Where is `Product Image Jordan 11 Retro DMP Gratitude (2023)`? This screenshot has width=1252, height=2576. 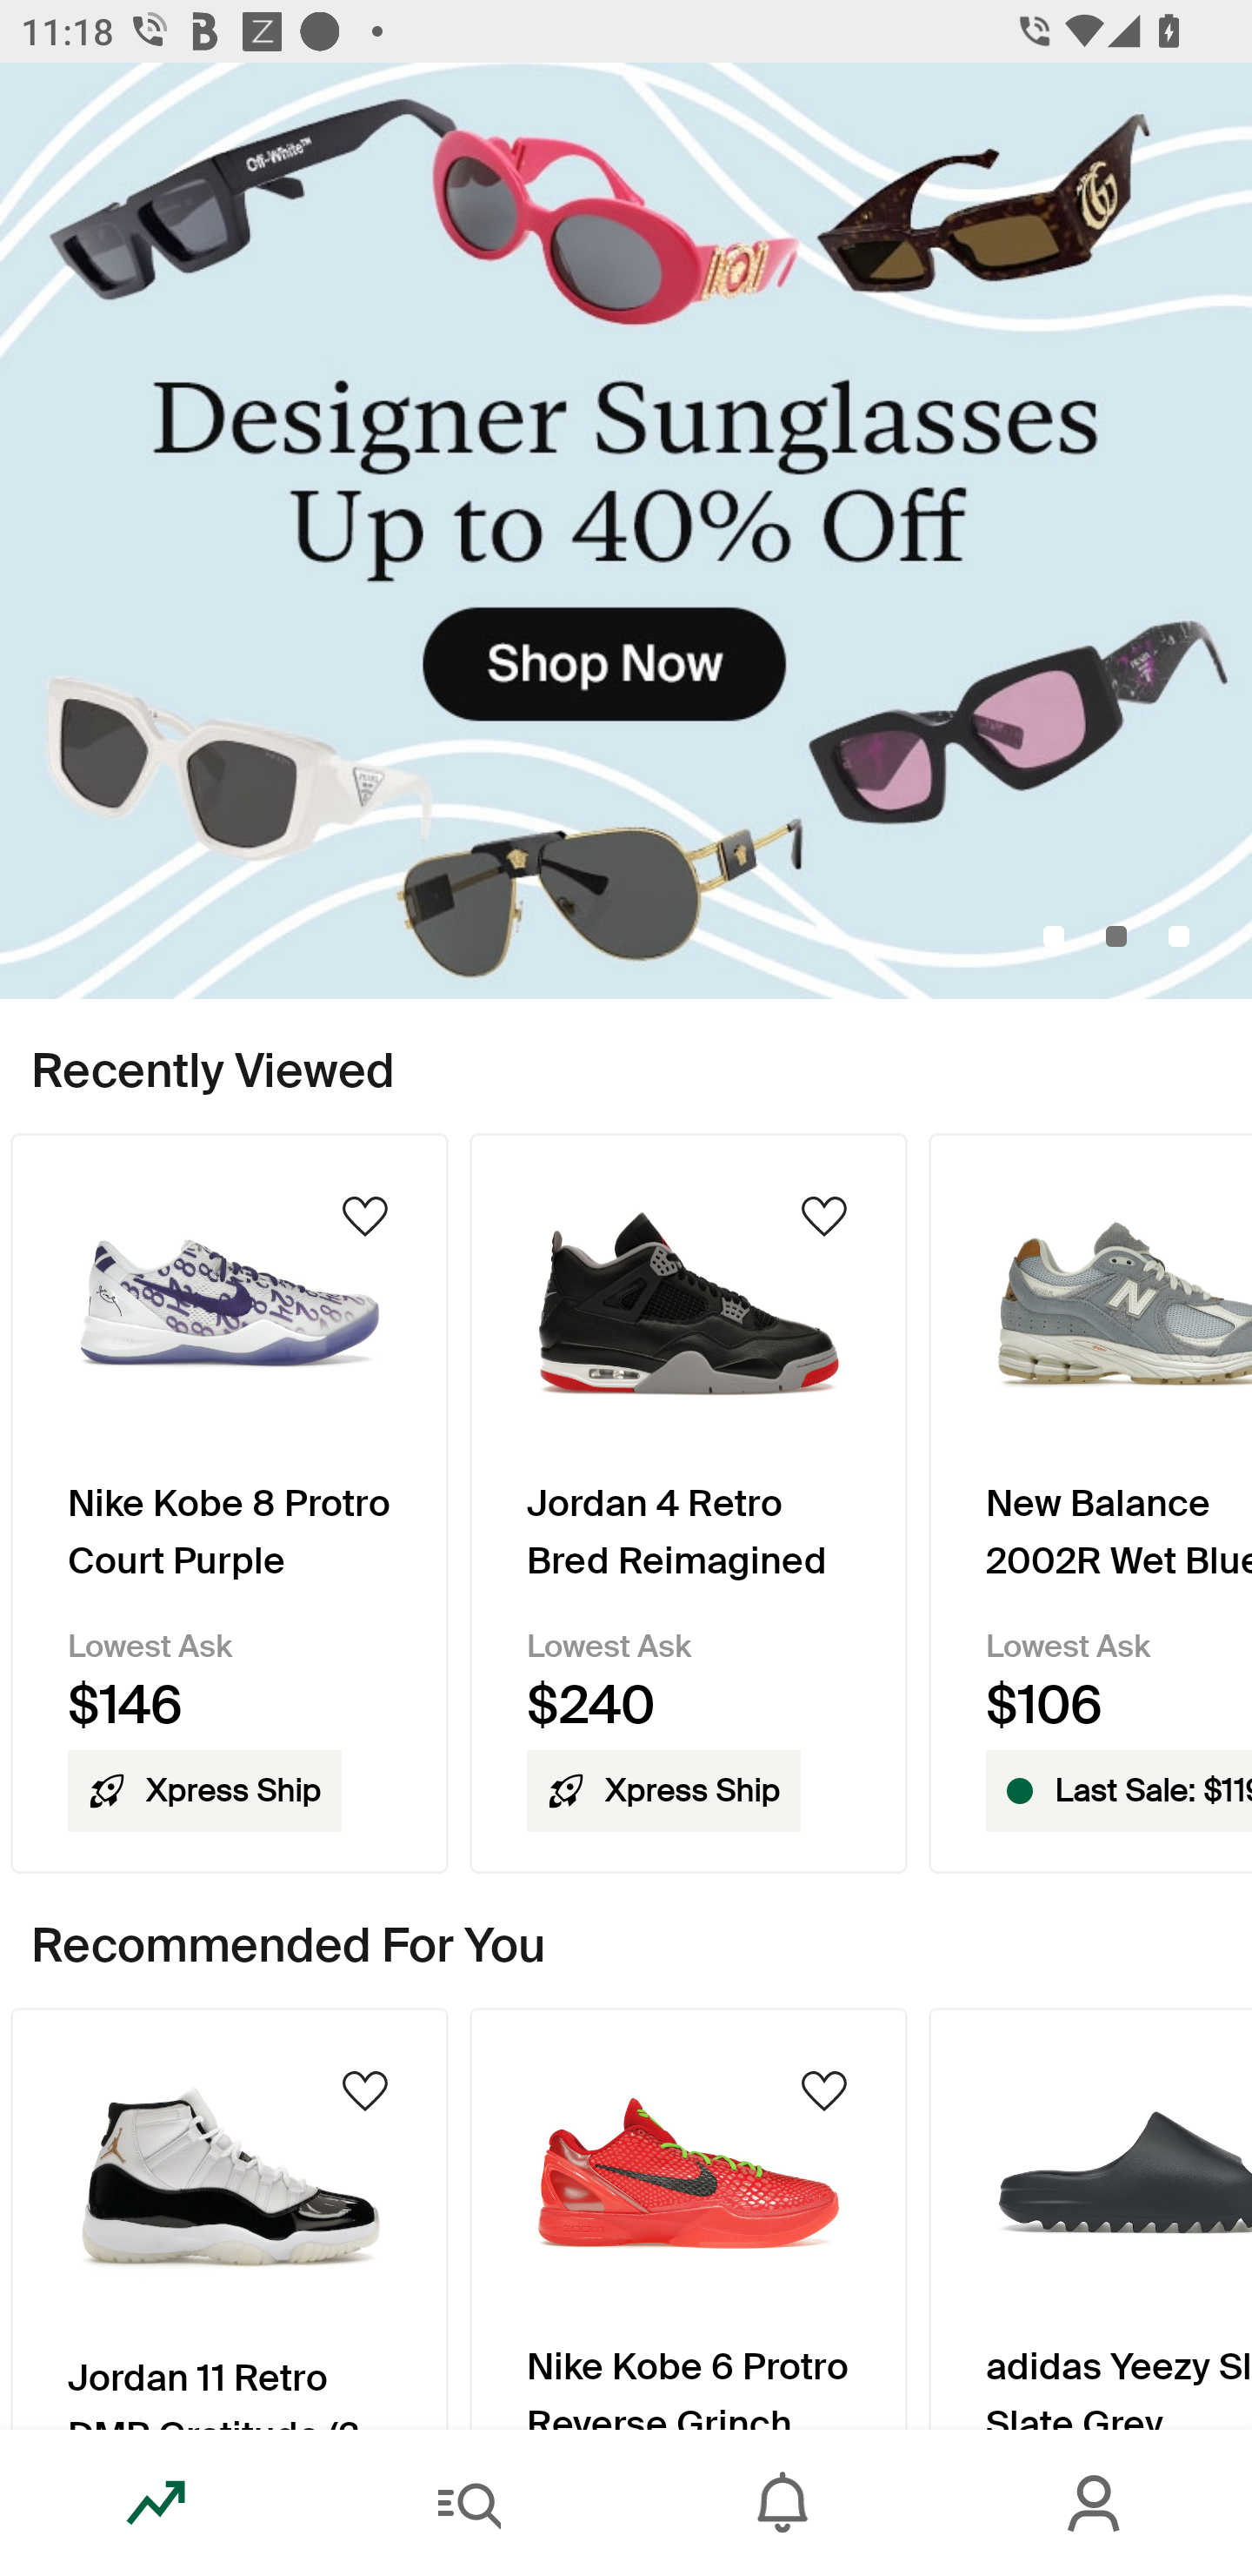
Product Image Jordan 11 Retro DMP Gratitude (2023) is located at coordinates (229, 2217).